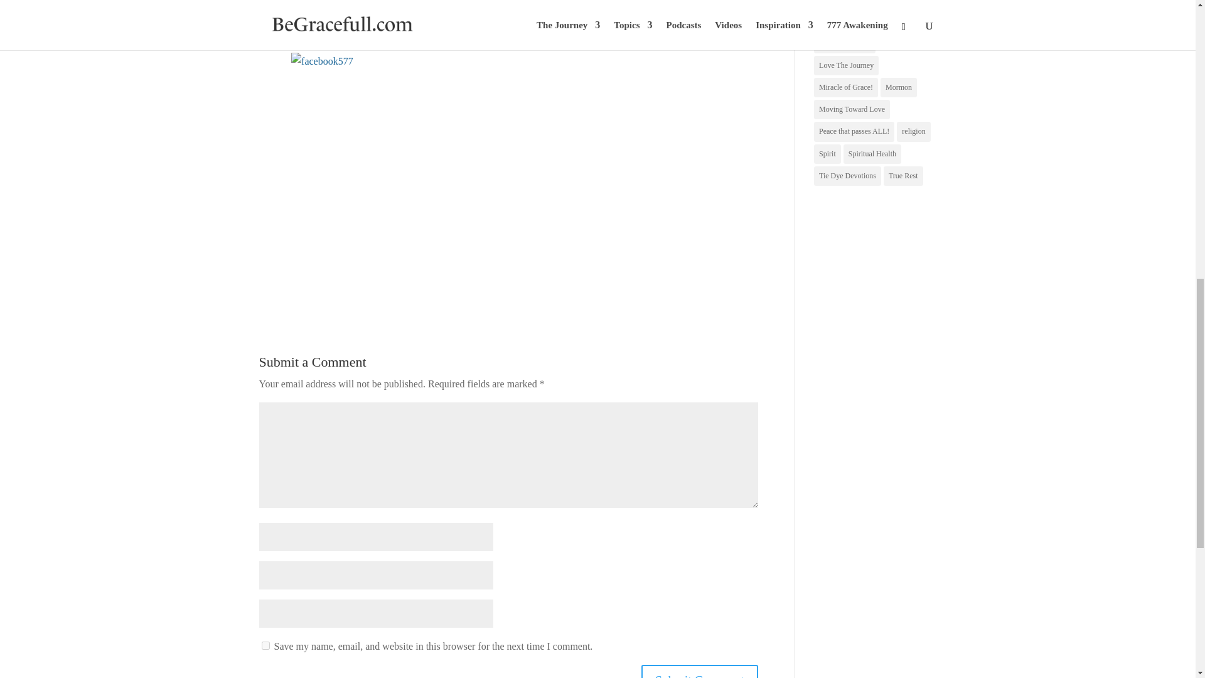 The image size is (1205, 678). What do you see at coordinates (699, 672) in the screenshot?
I see `Submit Comment` at bounding box center [699, 672].